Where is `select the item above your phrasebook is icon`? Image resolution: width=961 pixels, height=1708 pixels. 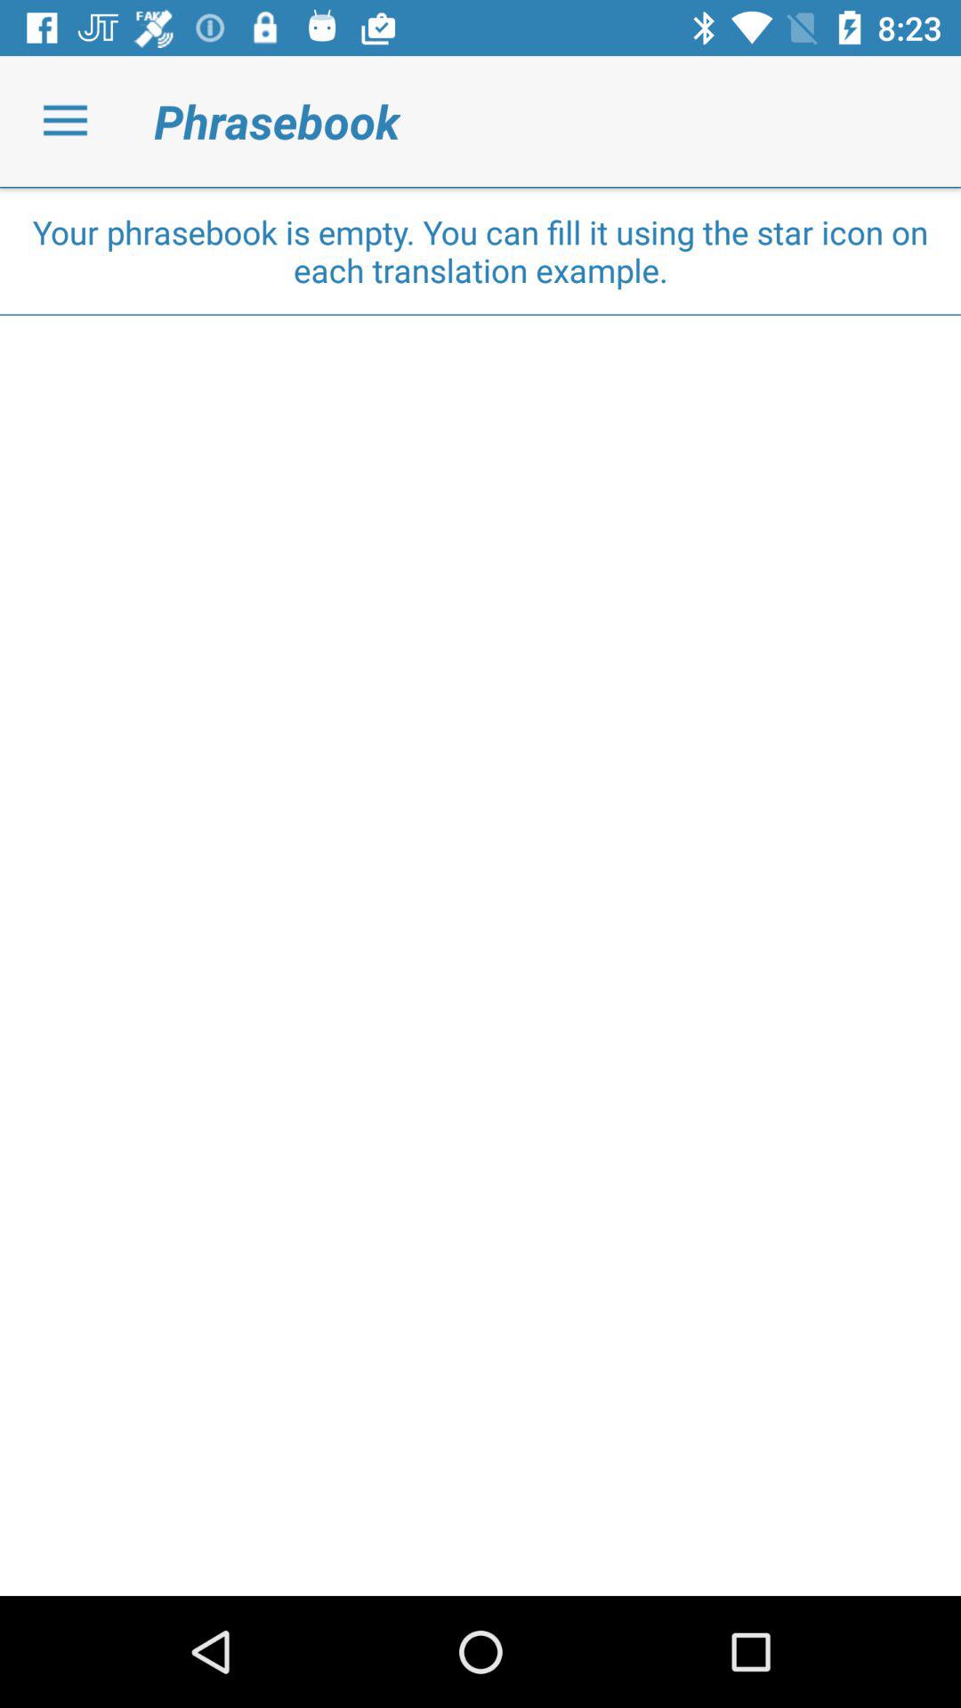 select the item above your phrasebook is icon is located at coordinates (480, 187).